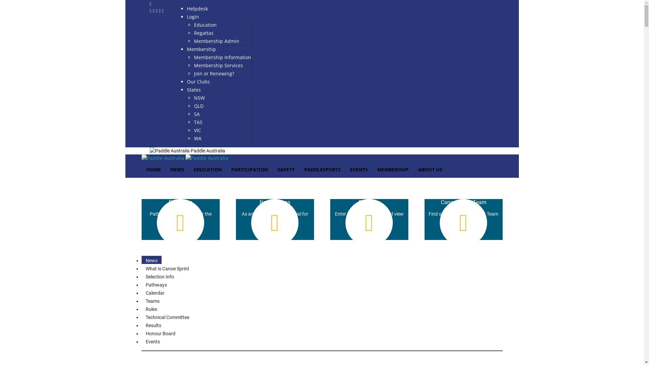 The width and height of the screenshot is (649, 365). I want to click on Membership Information, so click(222, 57).